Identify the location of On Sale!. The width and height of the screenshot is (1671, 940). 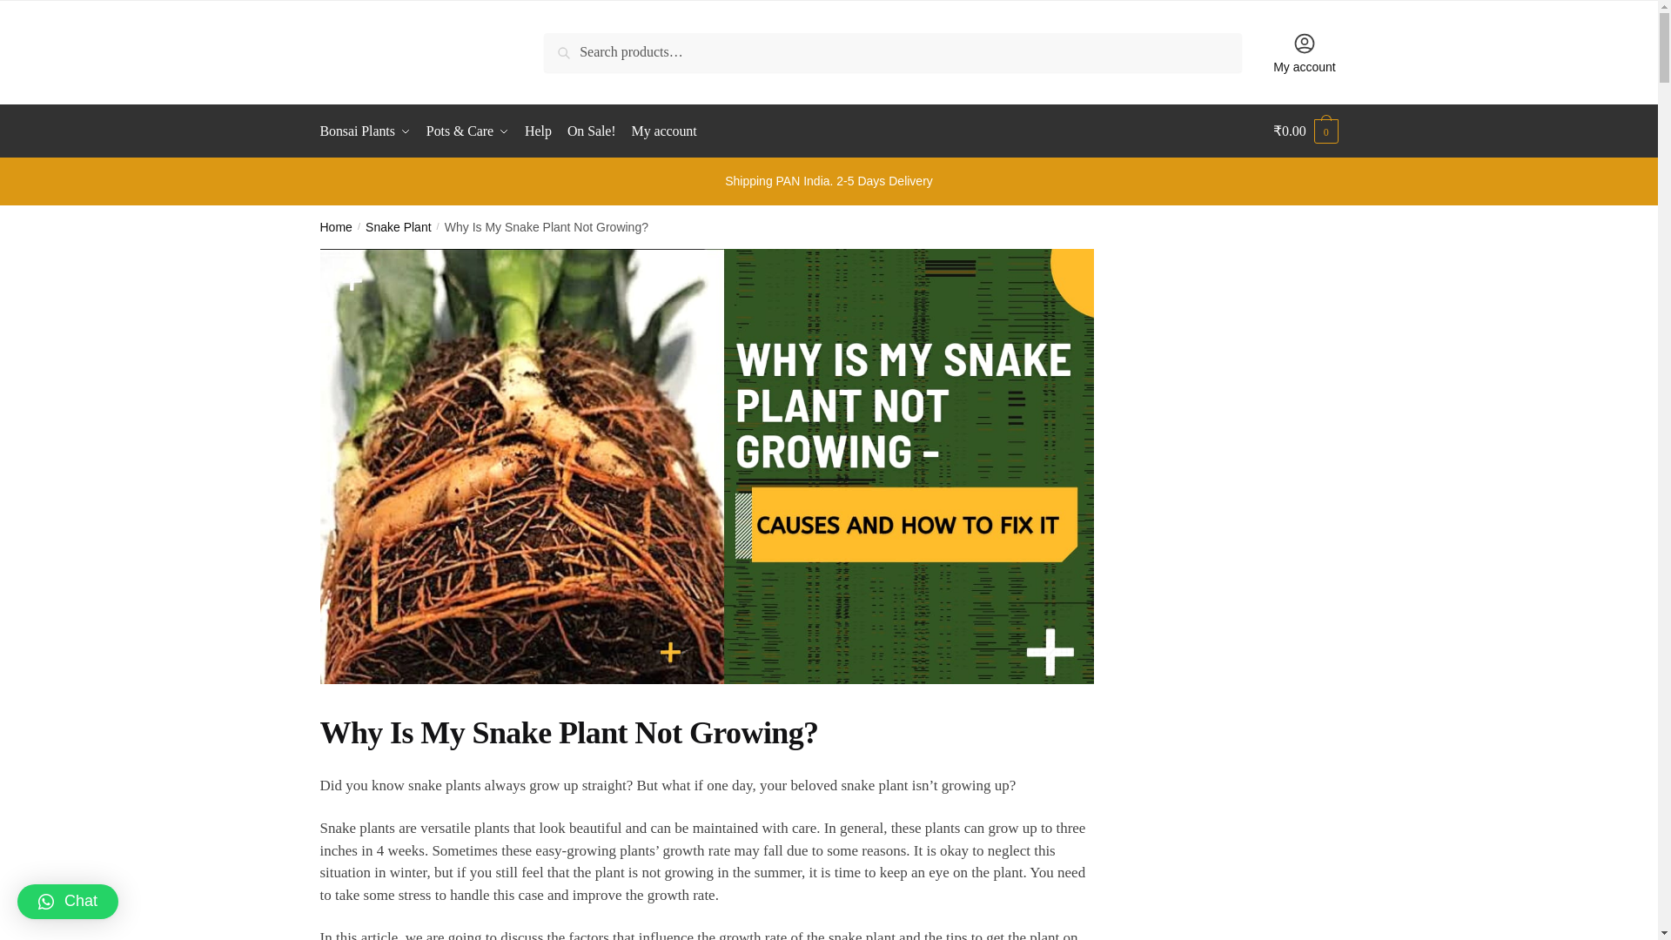
(592, 131).